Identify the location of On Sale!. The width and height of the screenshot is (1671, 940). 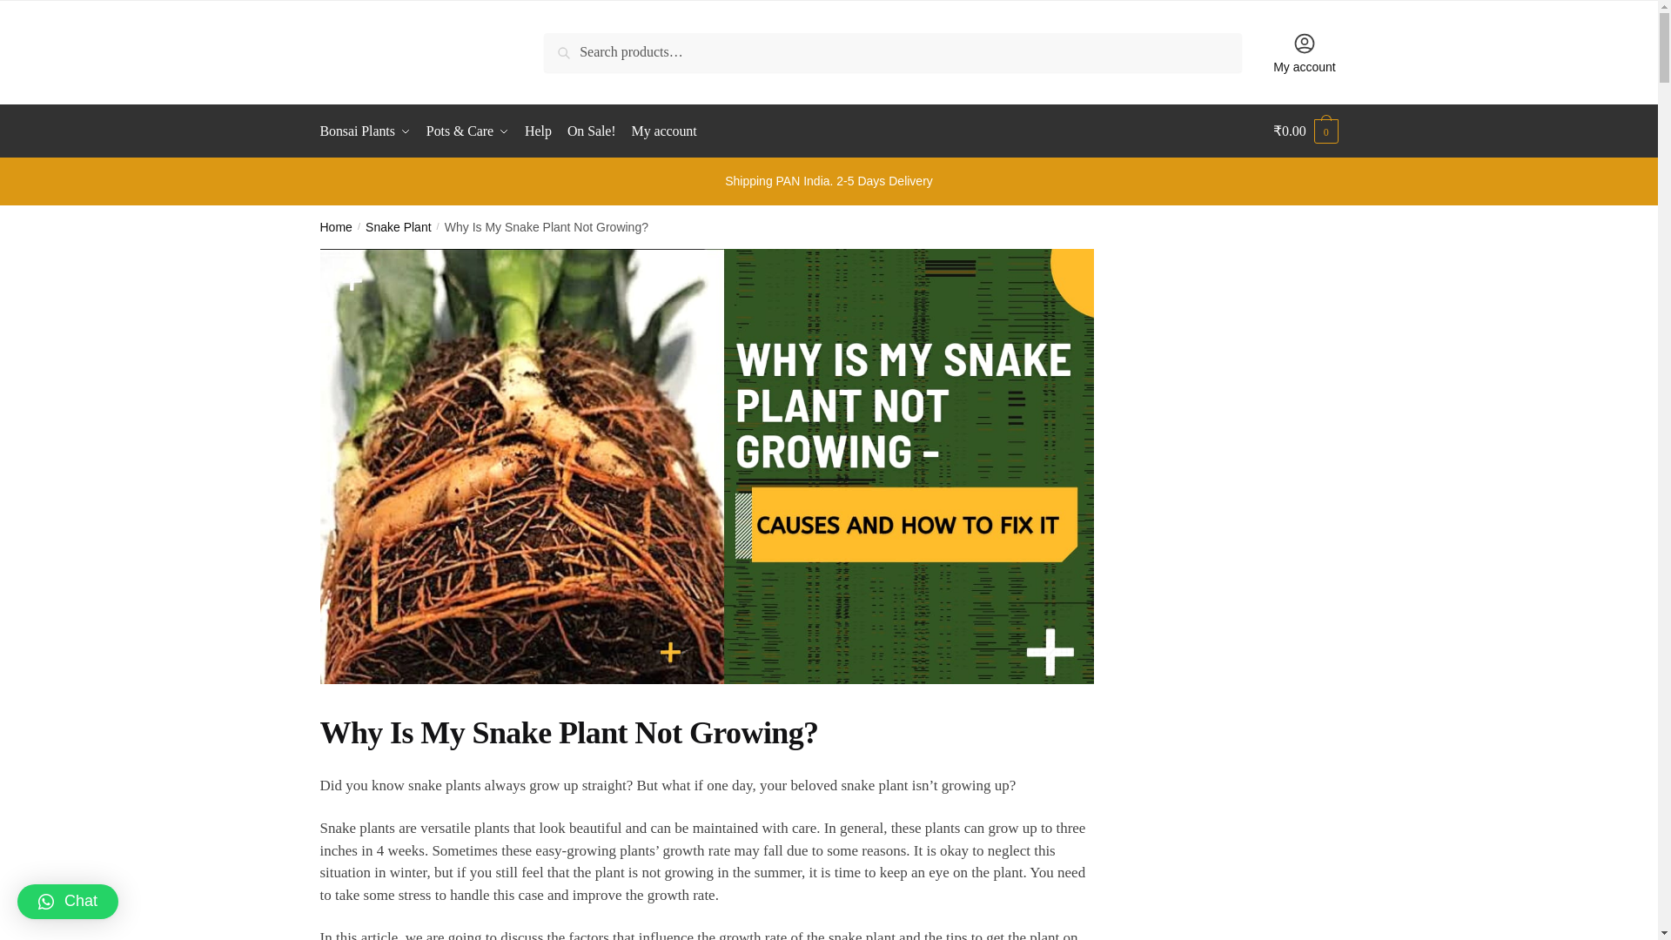
(592, 131).